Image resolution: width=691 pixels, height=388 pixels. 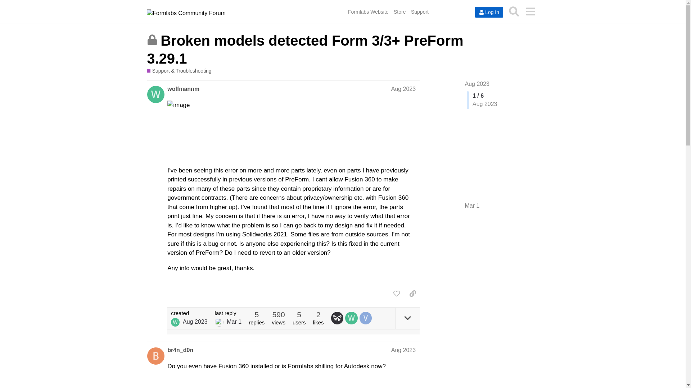 What do you see at coordinates (412, 293) in the screenshot?
I see `copy a link to this post to clipboard` at bounding box center [412, 293].